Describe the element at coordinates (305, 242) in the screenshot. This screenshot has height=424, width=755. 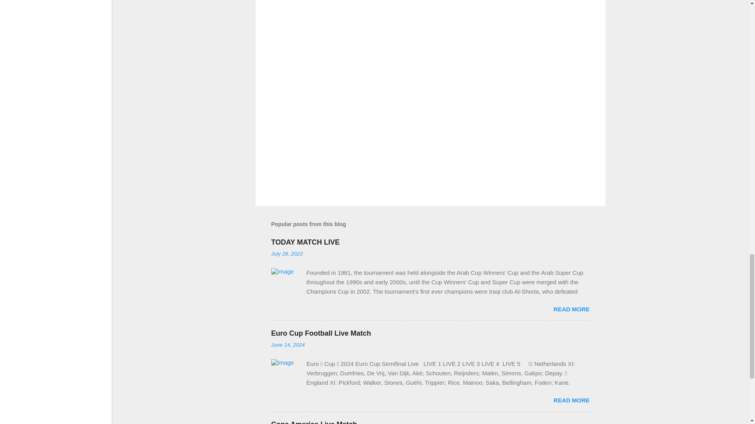
I see `TODAY MATCH LIVE` at that location.